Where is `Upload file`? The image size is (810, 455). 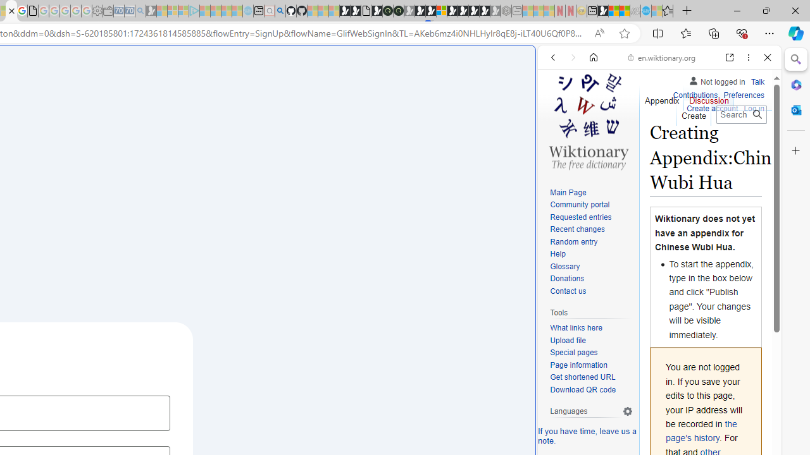
Upload file is located at coordinates (591, 341).